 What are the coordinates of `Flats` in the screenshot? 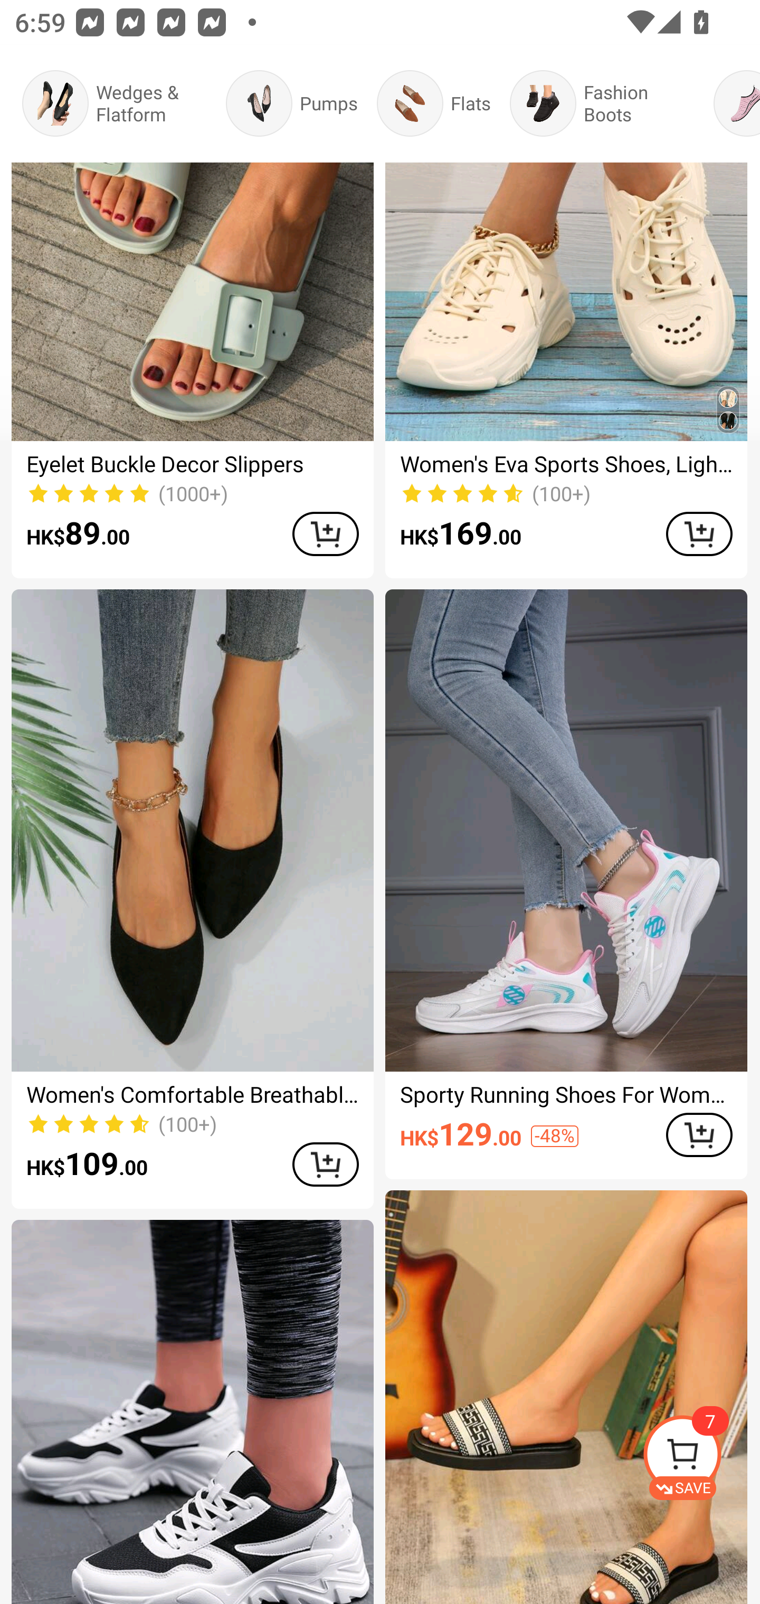 It's located at (434, 103).